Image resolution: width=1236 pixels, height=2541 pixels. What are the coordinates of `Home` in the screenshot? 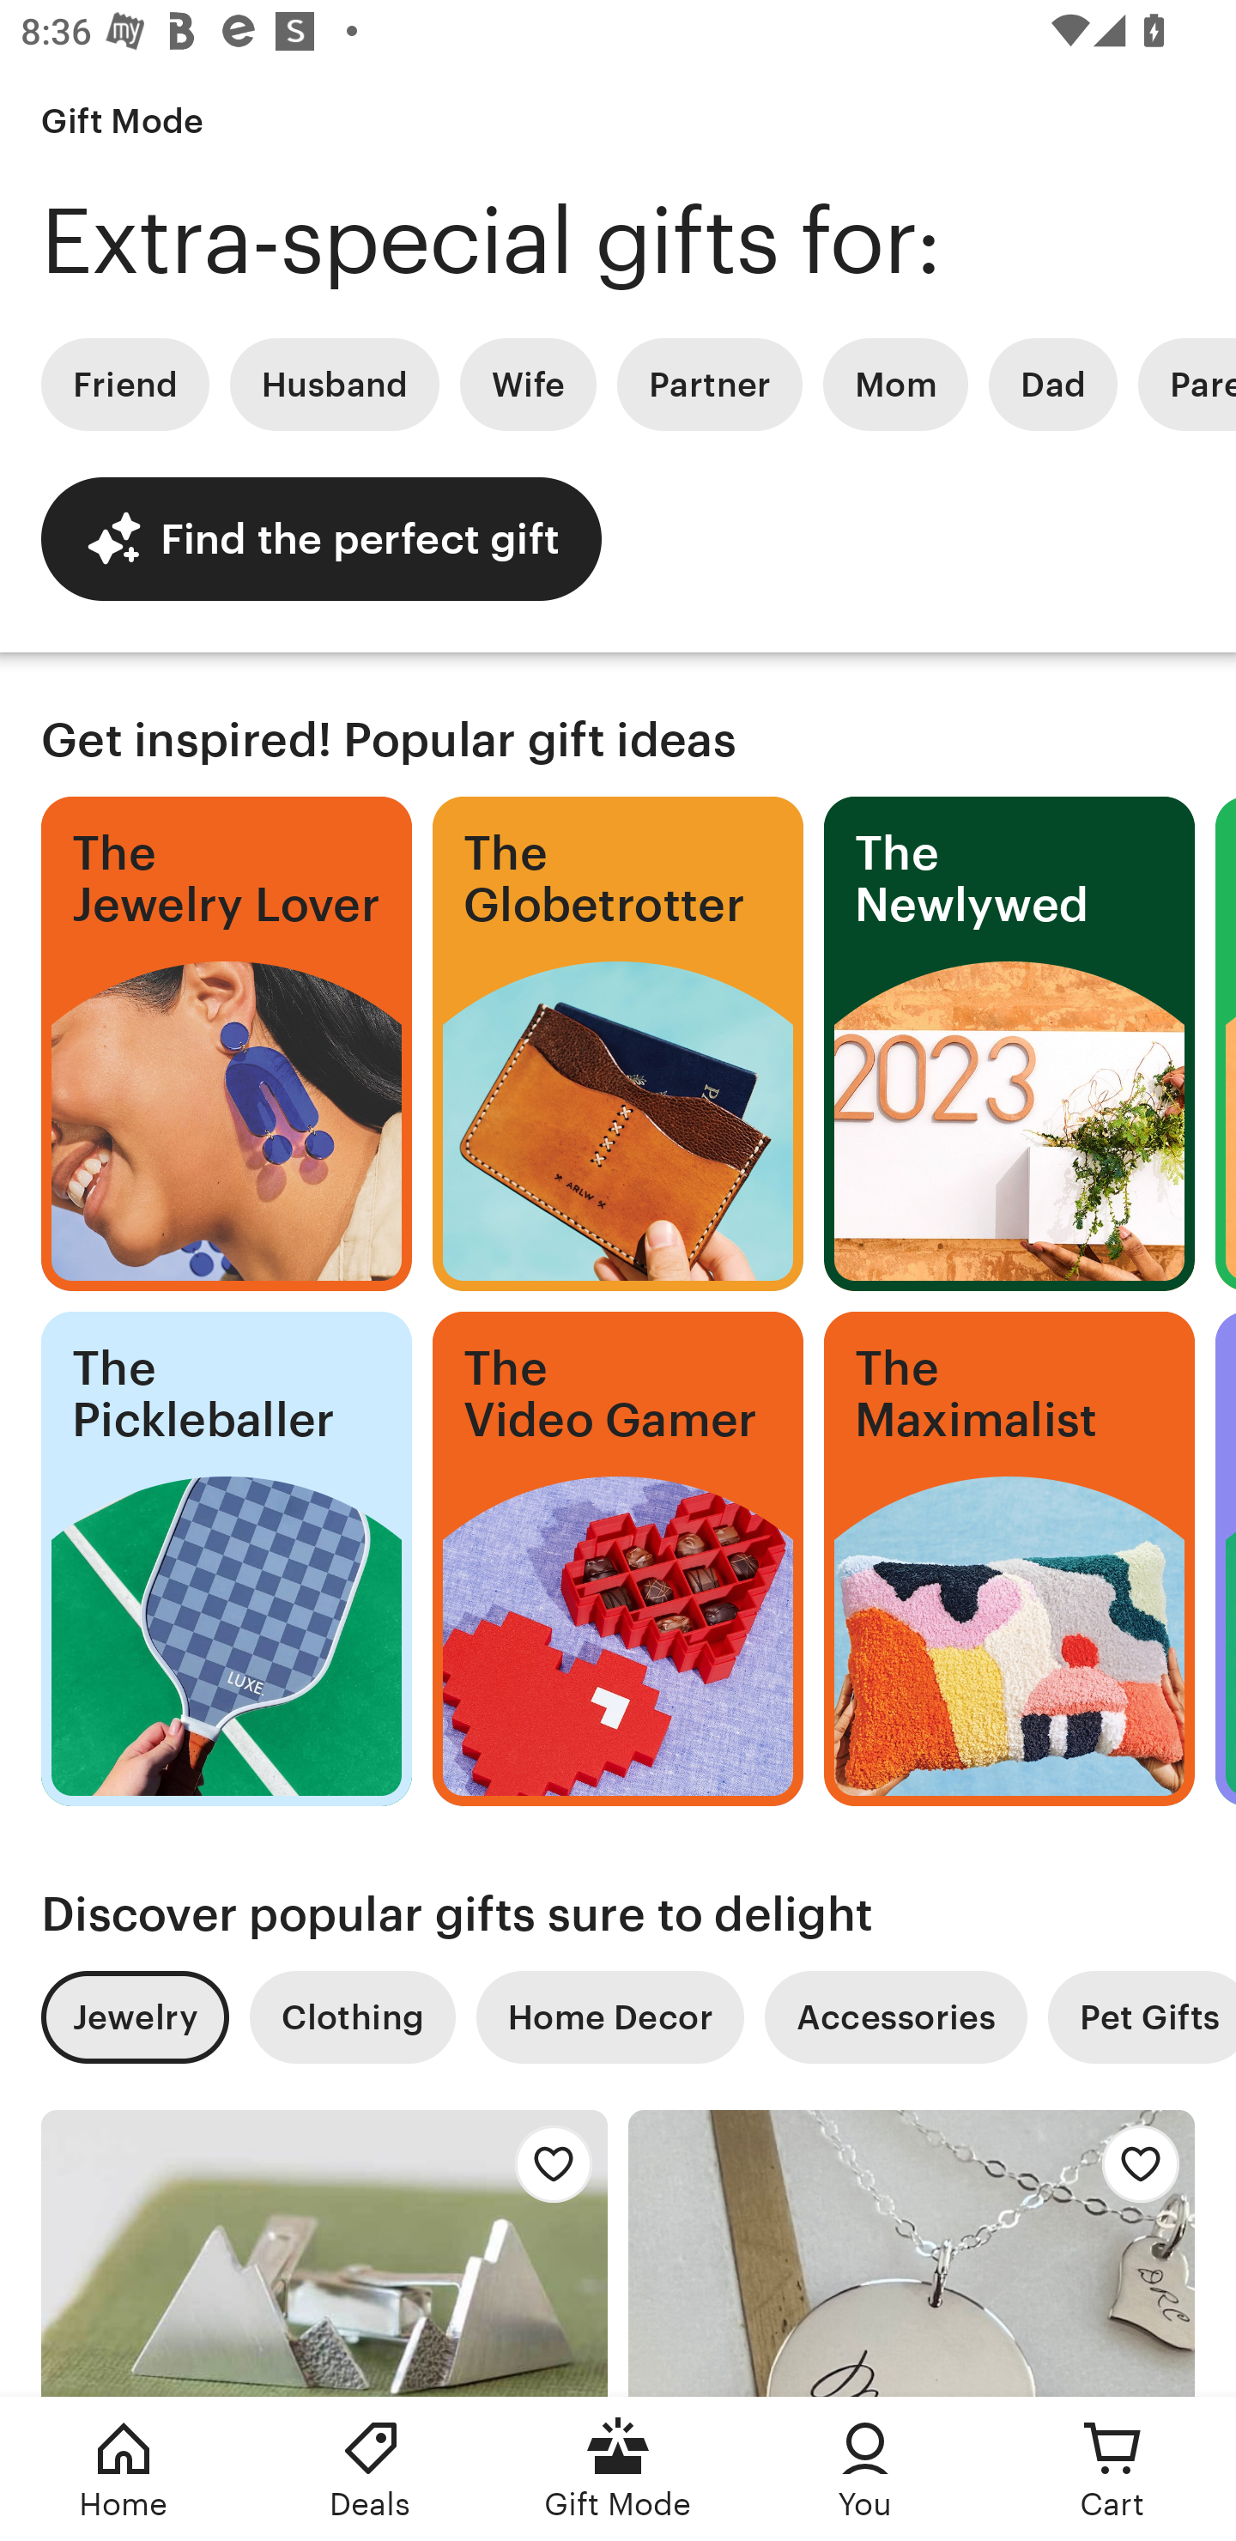 It's located at (124, 2469).